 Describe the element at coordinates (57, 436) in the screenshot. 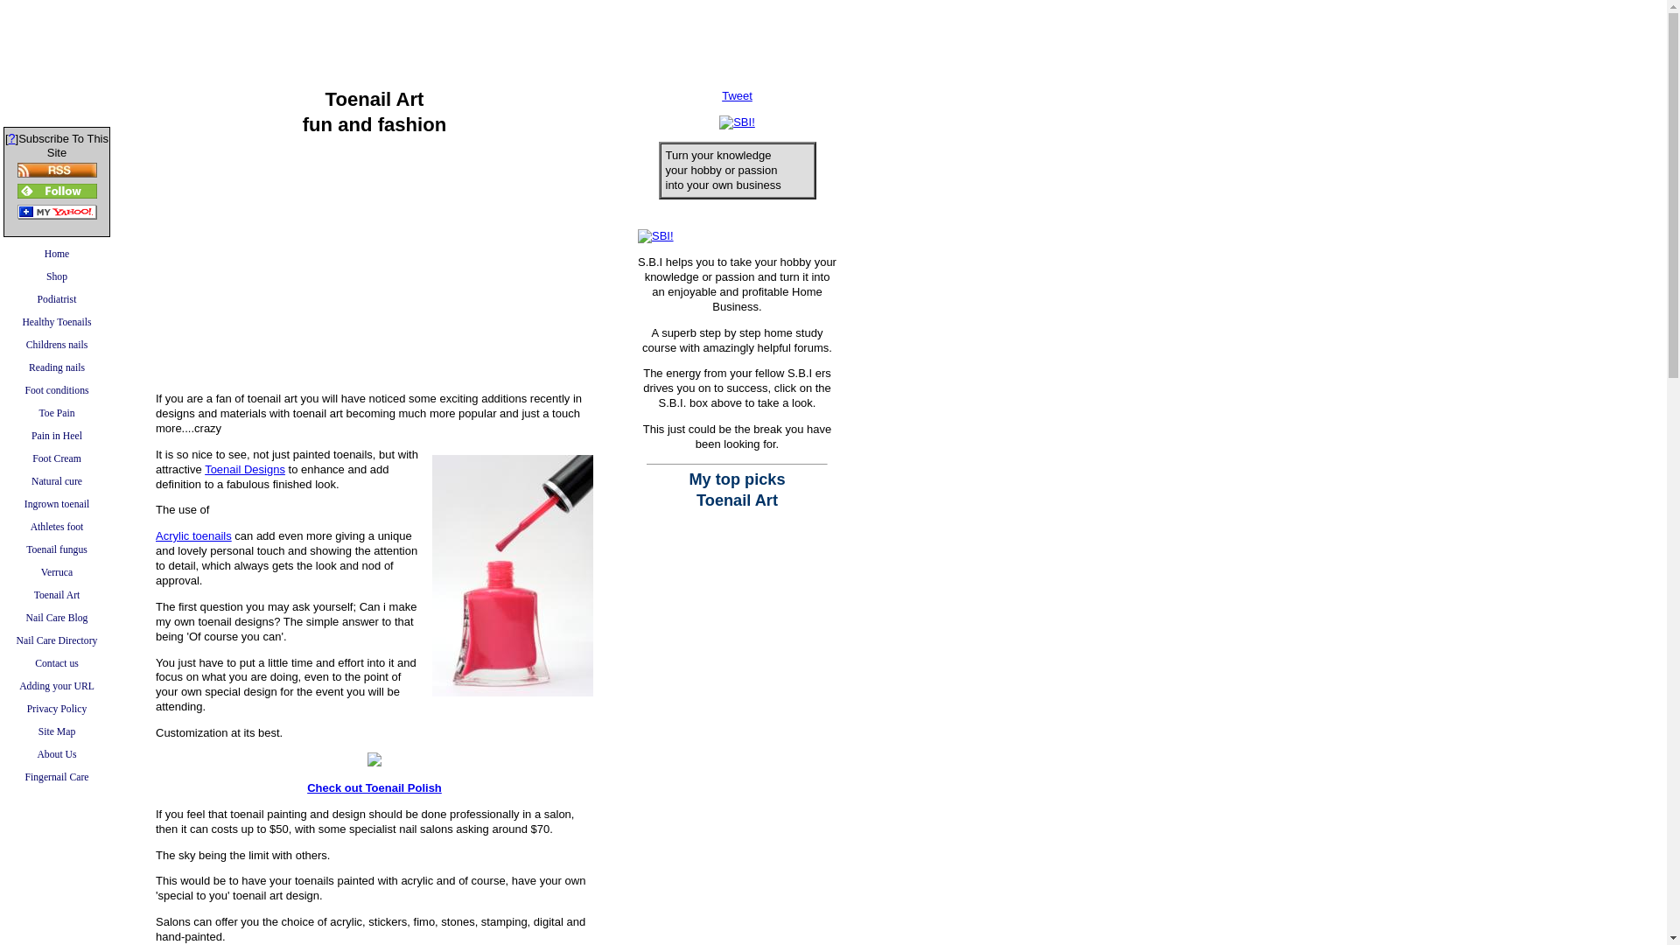

I see `Pain in Heel` at that location.